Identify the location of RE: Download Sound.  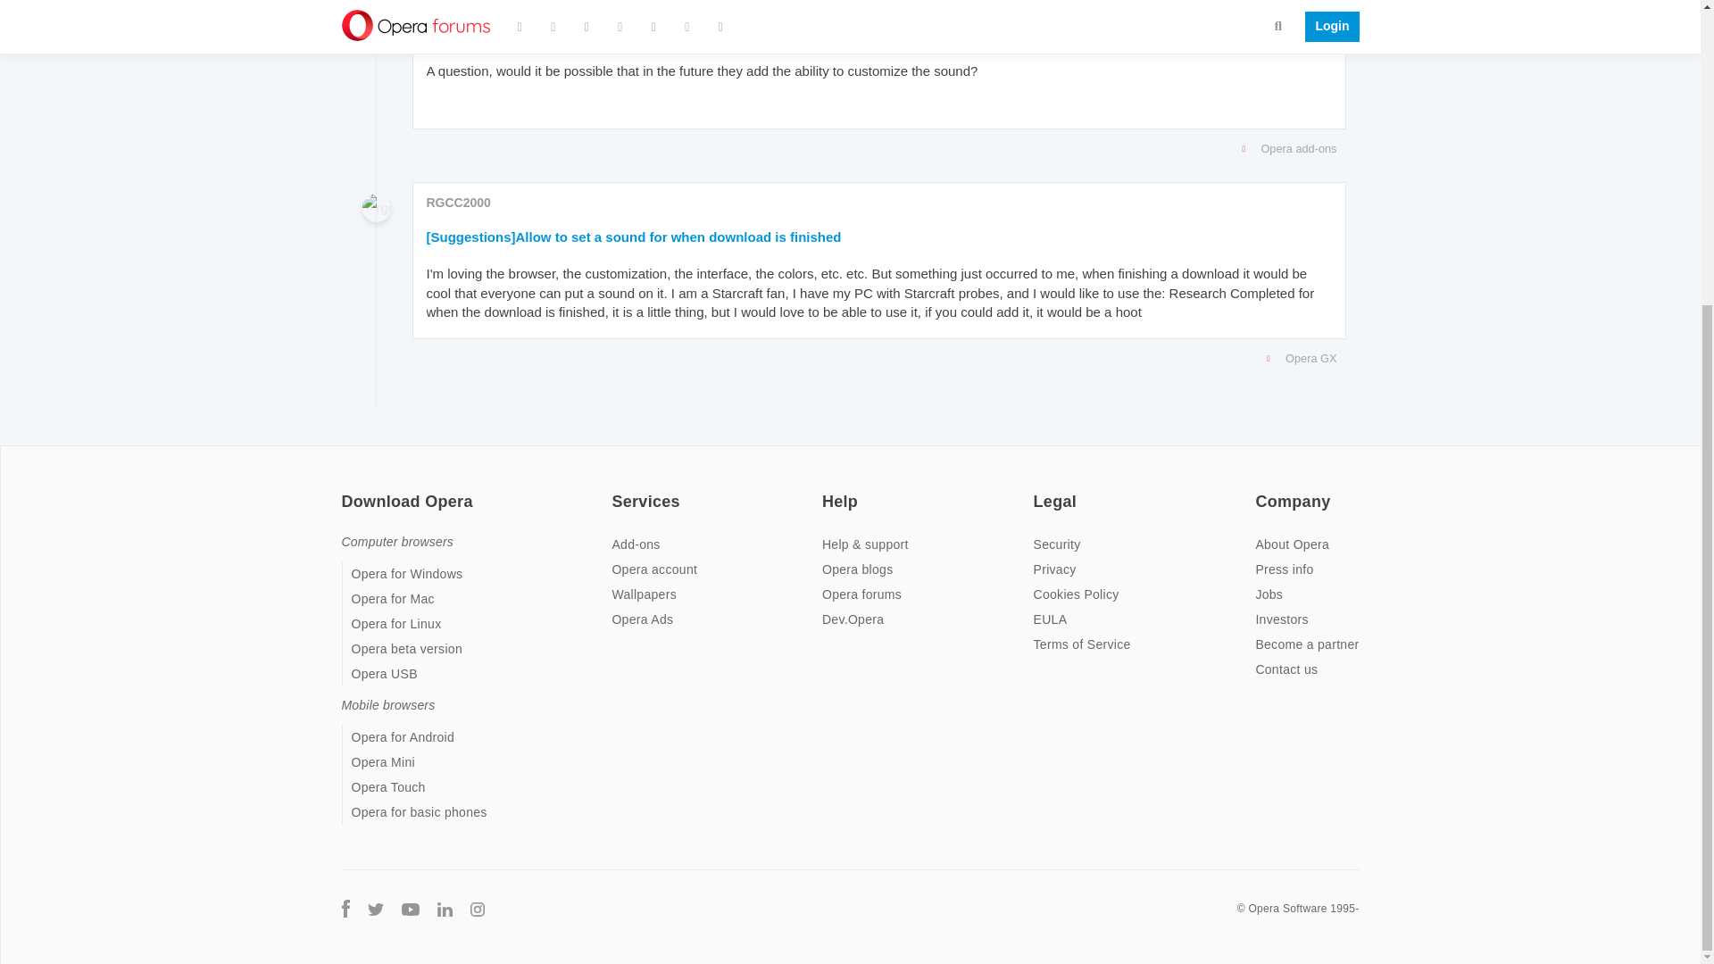
(495, 33).